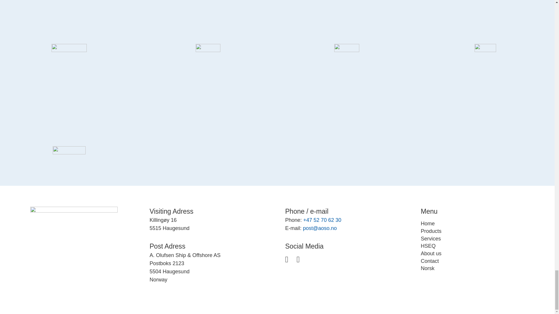 The width and height of the screenshot is (559, 314). Describe the element at coordinates (428, 223) in the screenshot. I see `Home` at that location.